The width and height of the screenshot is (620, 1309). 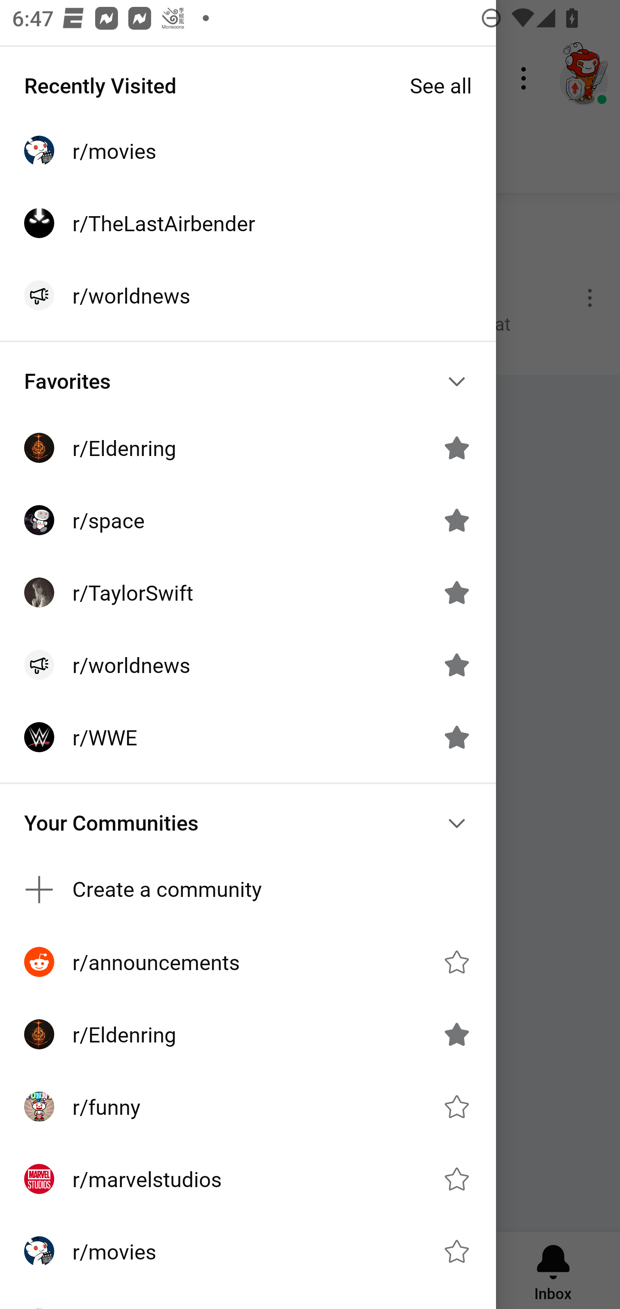 I want to click on Favorite r/movies, so click(x=456, y=1251).